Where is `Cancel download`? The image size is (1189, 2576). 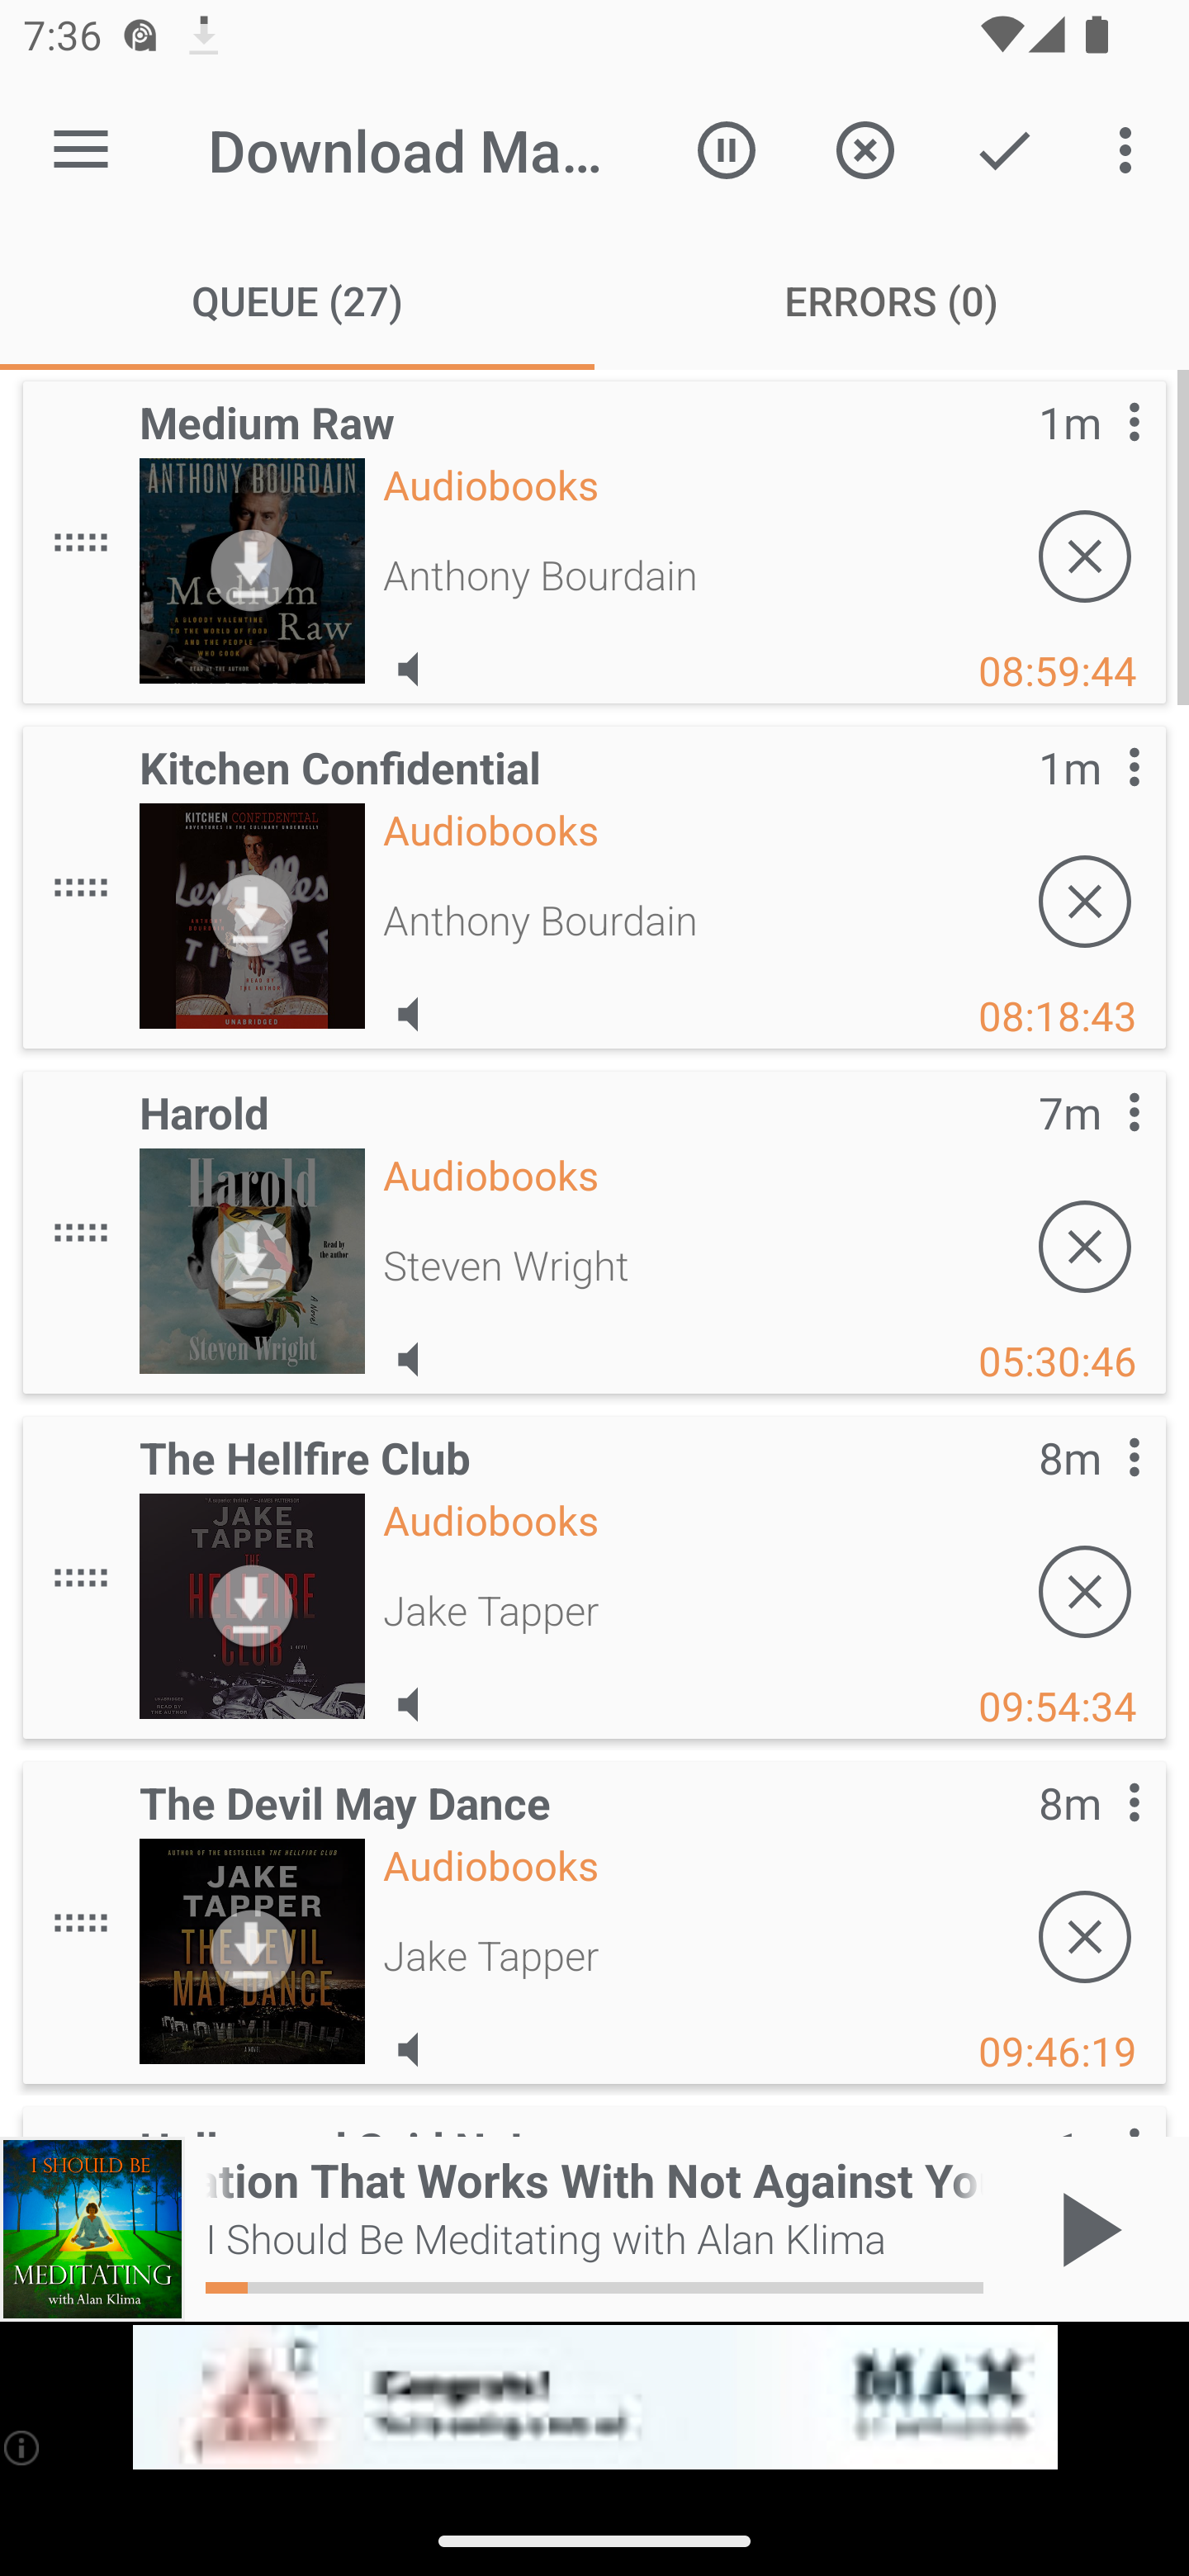
Cancel download is located at coordinates (1085, 556).